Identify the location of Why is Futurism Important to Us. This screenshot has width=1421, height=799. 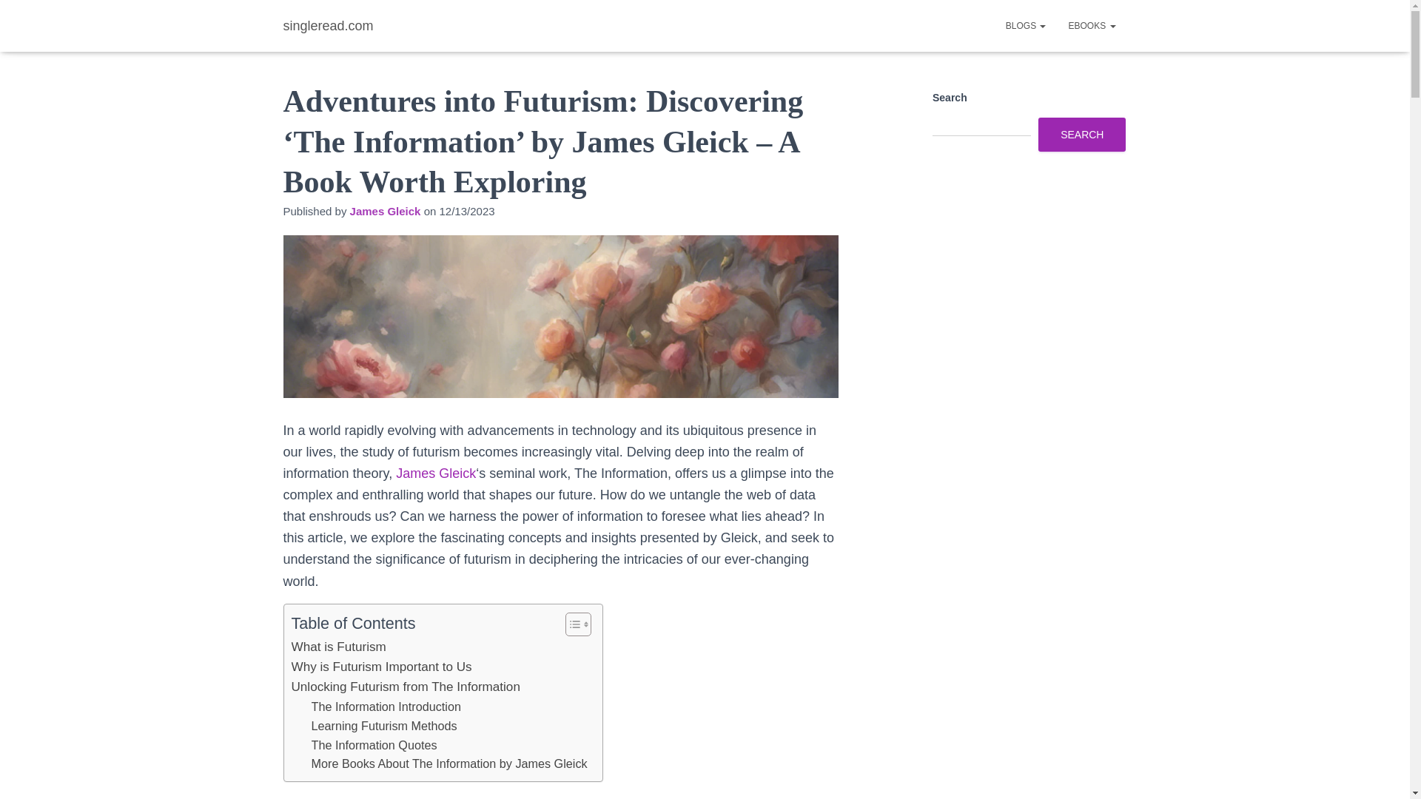
(381, 666).